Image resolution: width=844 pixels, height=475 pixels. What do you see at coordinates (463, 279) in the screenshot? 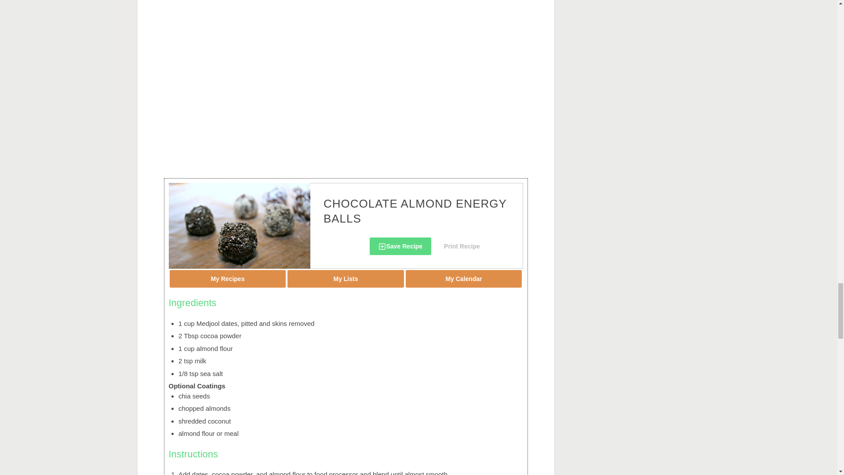
I see `My Calendar` at bounding box center [463, 279].